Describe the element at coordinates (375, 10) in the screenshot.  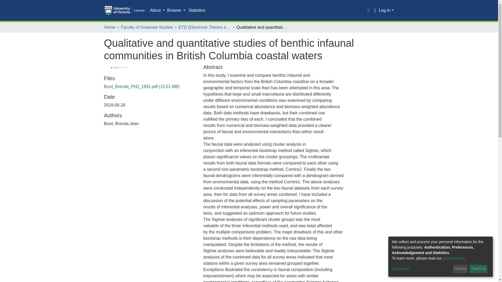
I see `Language switch` at that location.